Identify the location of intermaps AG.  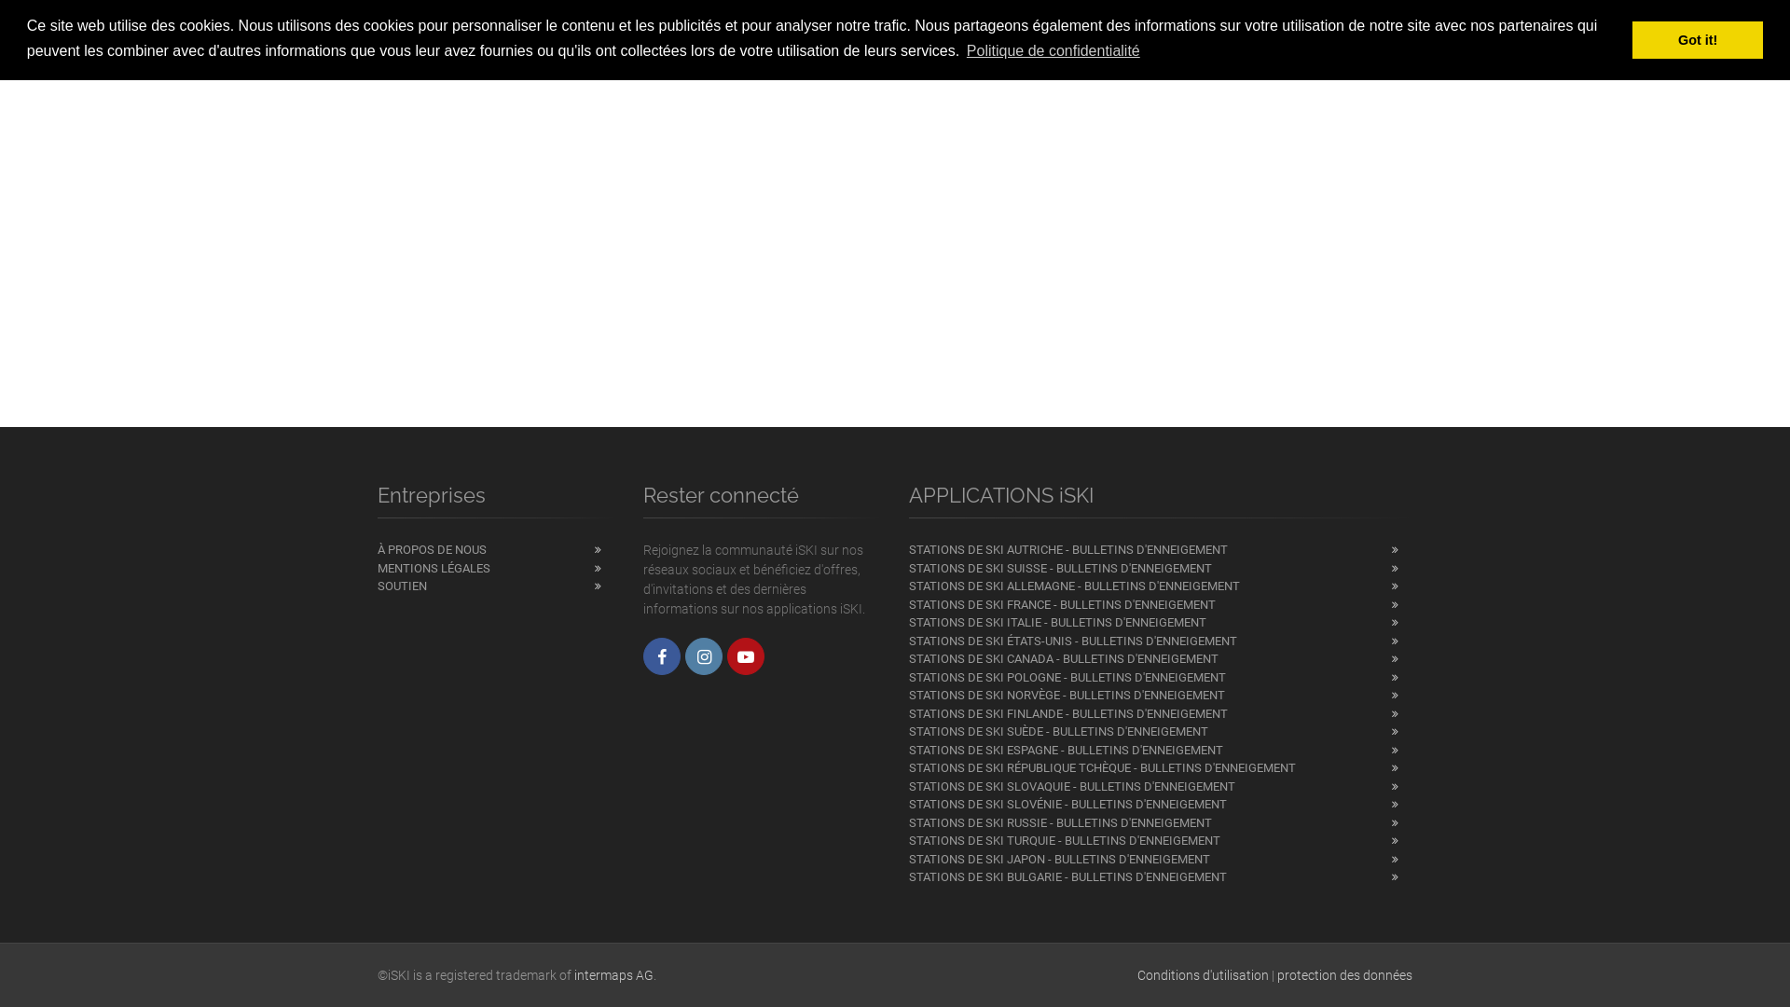
(613, 975).